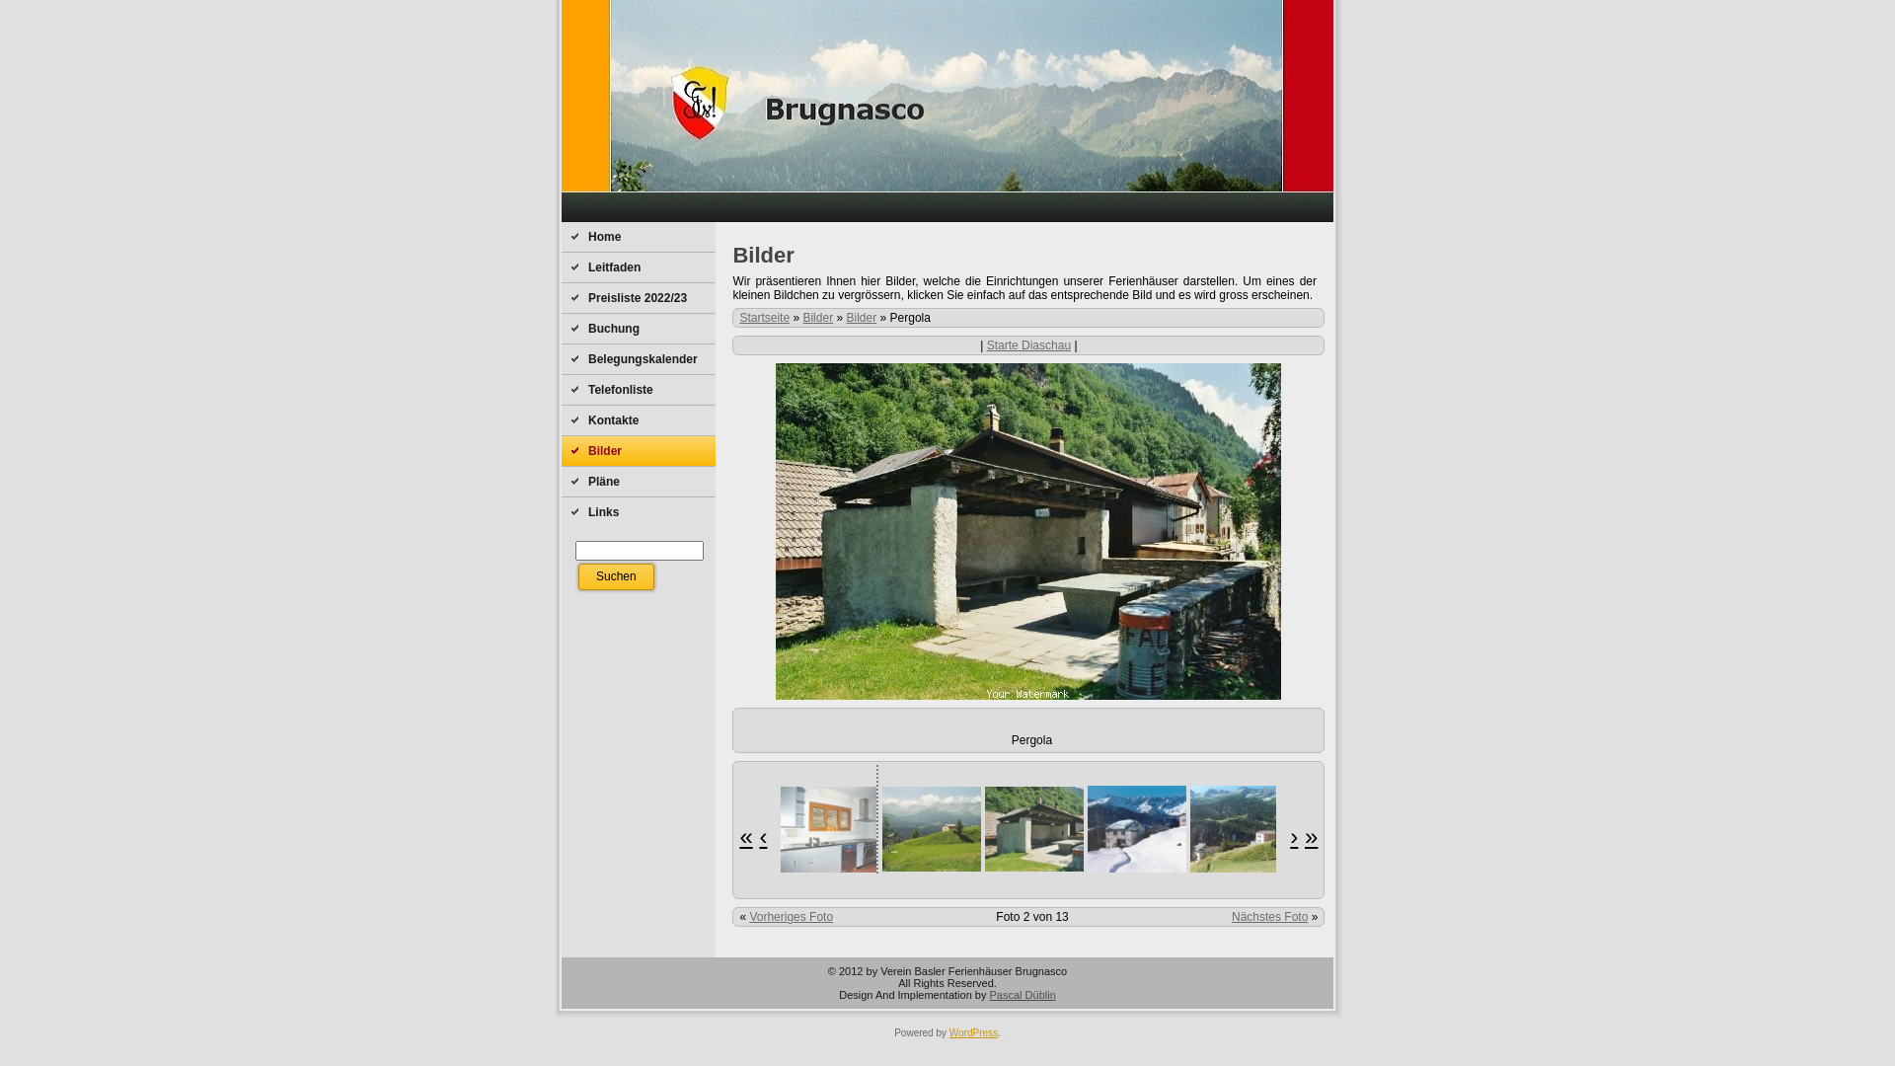 The image size is (1895, 1066). I want to click on Buchung, so click(639, 329).